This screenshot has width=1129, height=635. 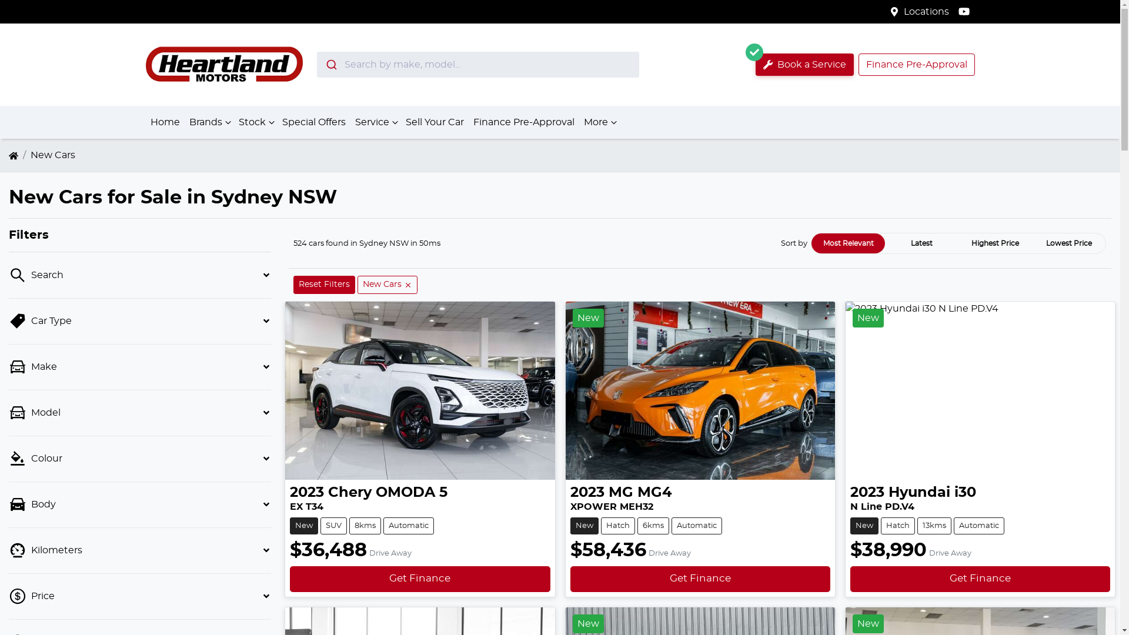 What do you see at coordinates (140, 413) in the screenshot?
I see `Model` at bounding box center [140, 413].